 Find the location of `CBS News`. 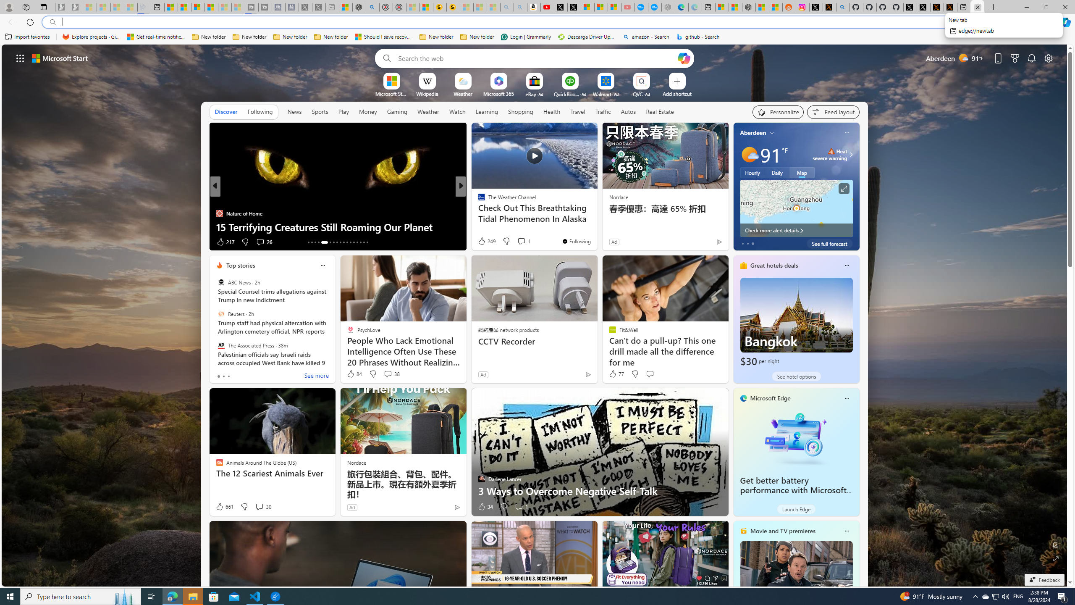

CBS News is located at coordinates (477, 200).